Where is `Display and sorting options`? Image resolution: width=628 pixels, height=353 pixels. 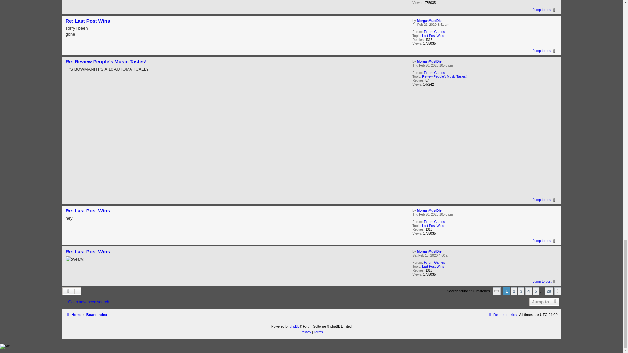
Display and sorting options is located at coordinates (72, 291).